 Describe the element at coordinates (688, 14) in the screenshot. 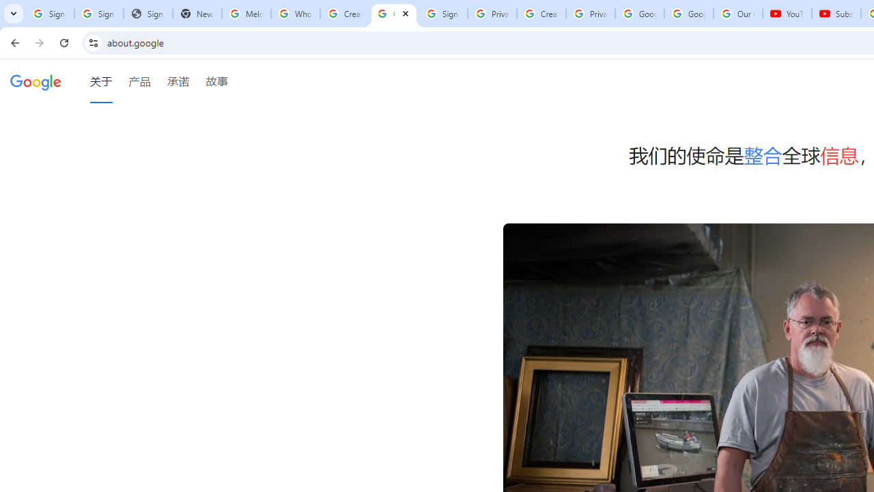

I see `Google Account` at that location.